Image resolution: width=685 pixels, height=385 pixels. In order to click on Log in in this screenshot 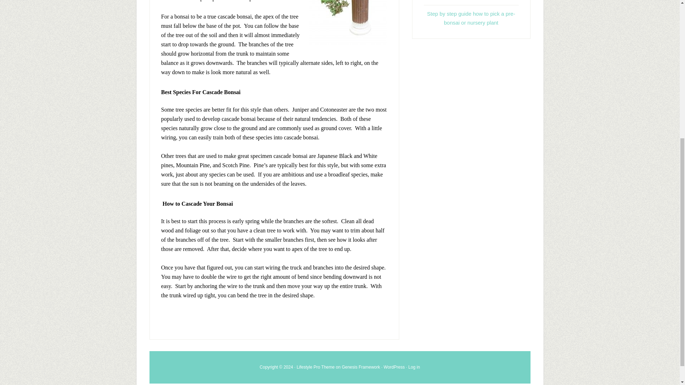, I will do `click(414, 367)`.